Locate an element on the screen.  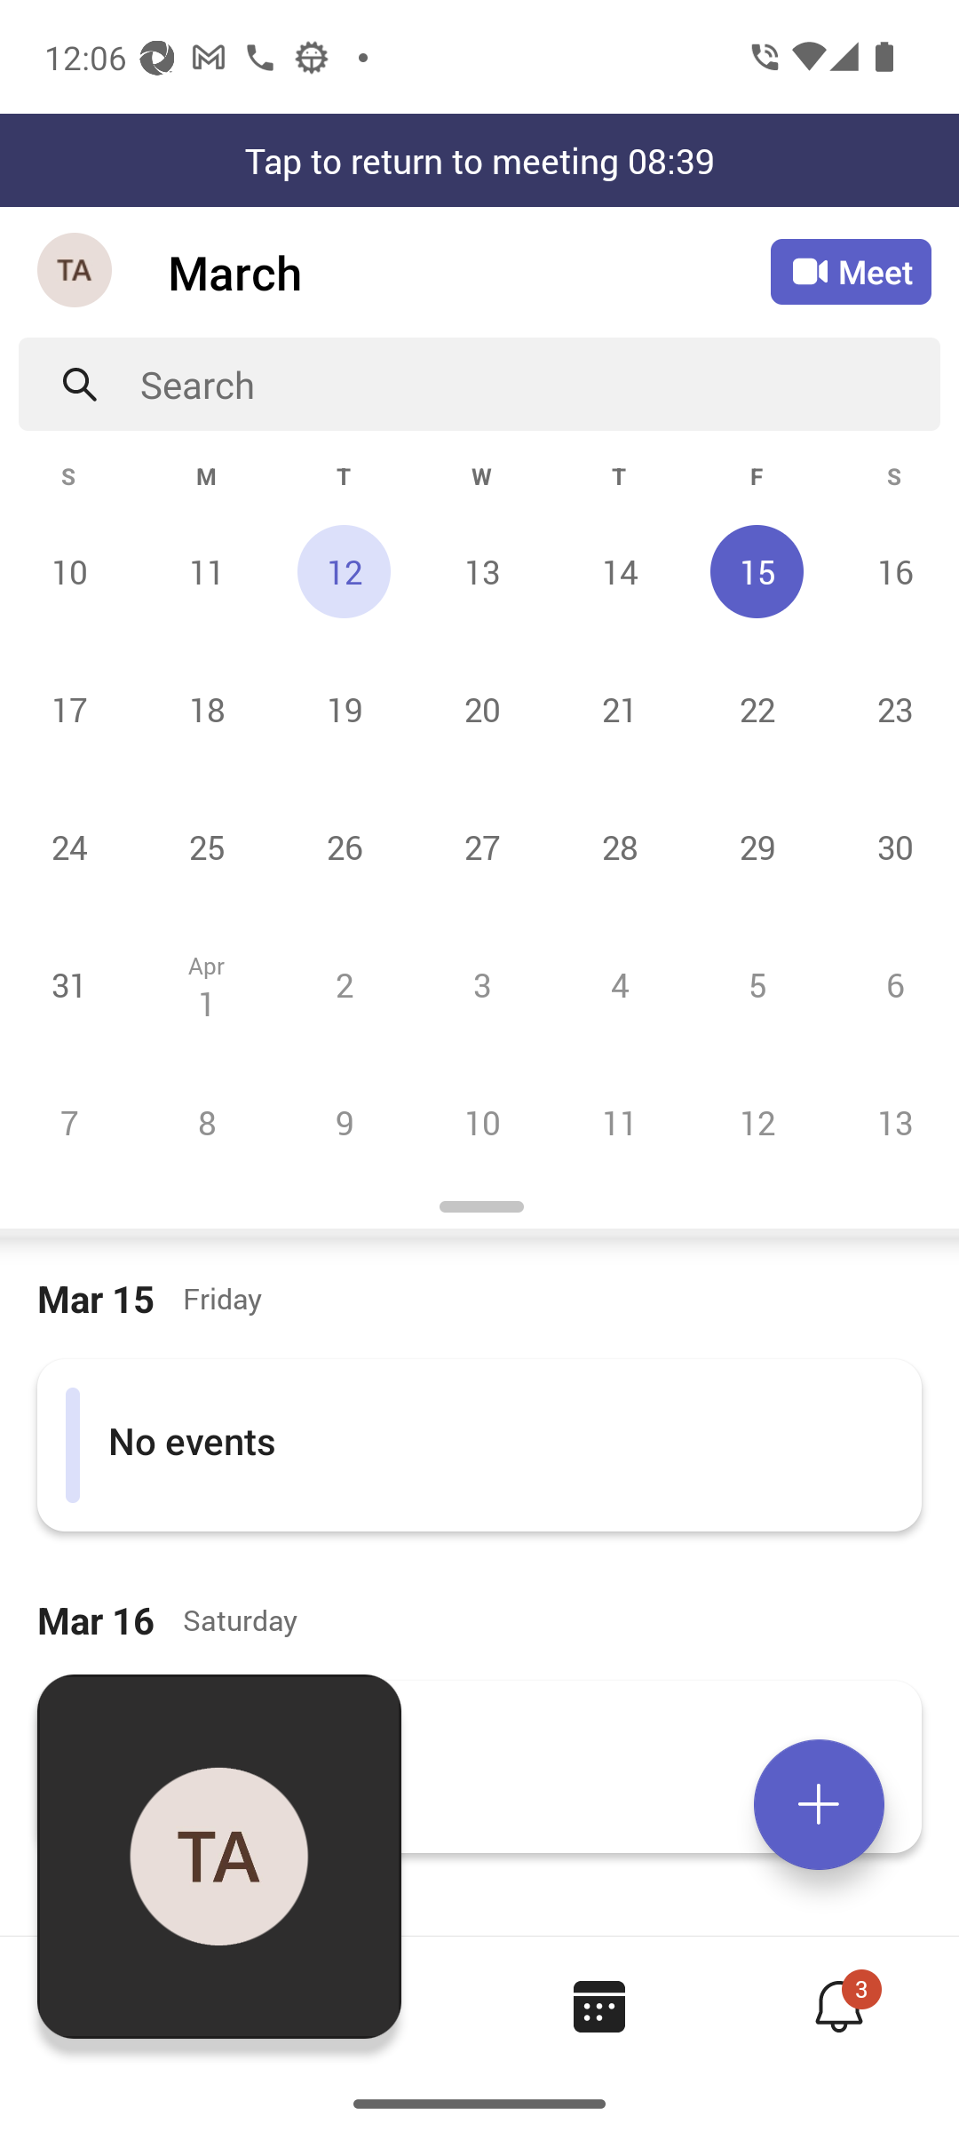
Thursday, April 4 4 is located at coordinates (619, 984).